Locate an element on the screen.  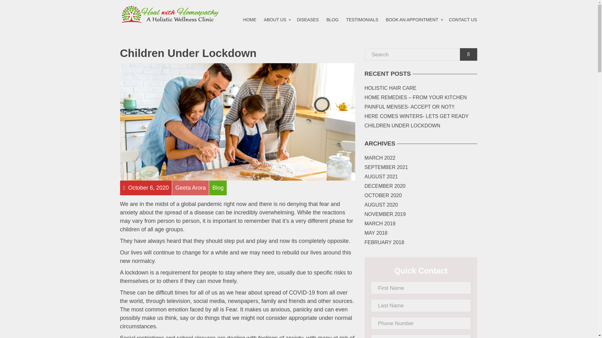
TESTIMONIALS is located at coordinates (362, 19).